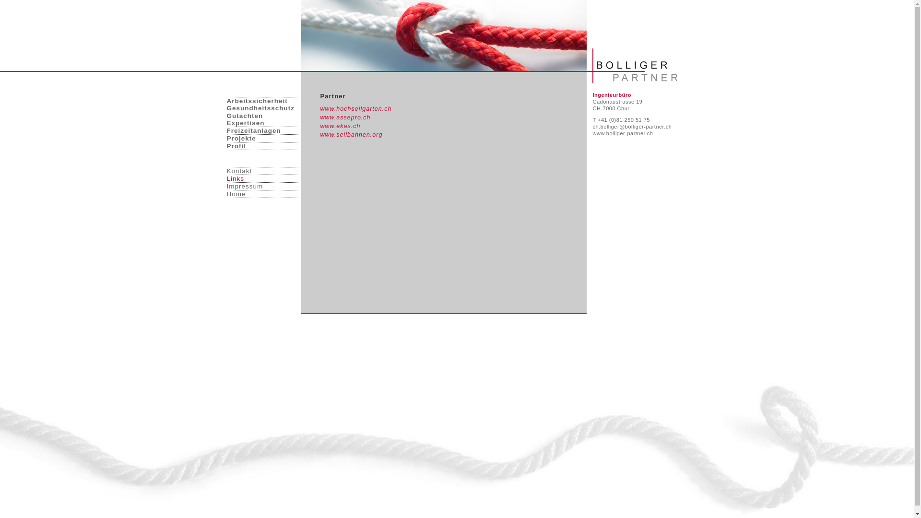 The height and width of the screenshot is (518, 921). I want to click on www.assepro.ch, so click(345, 118).